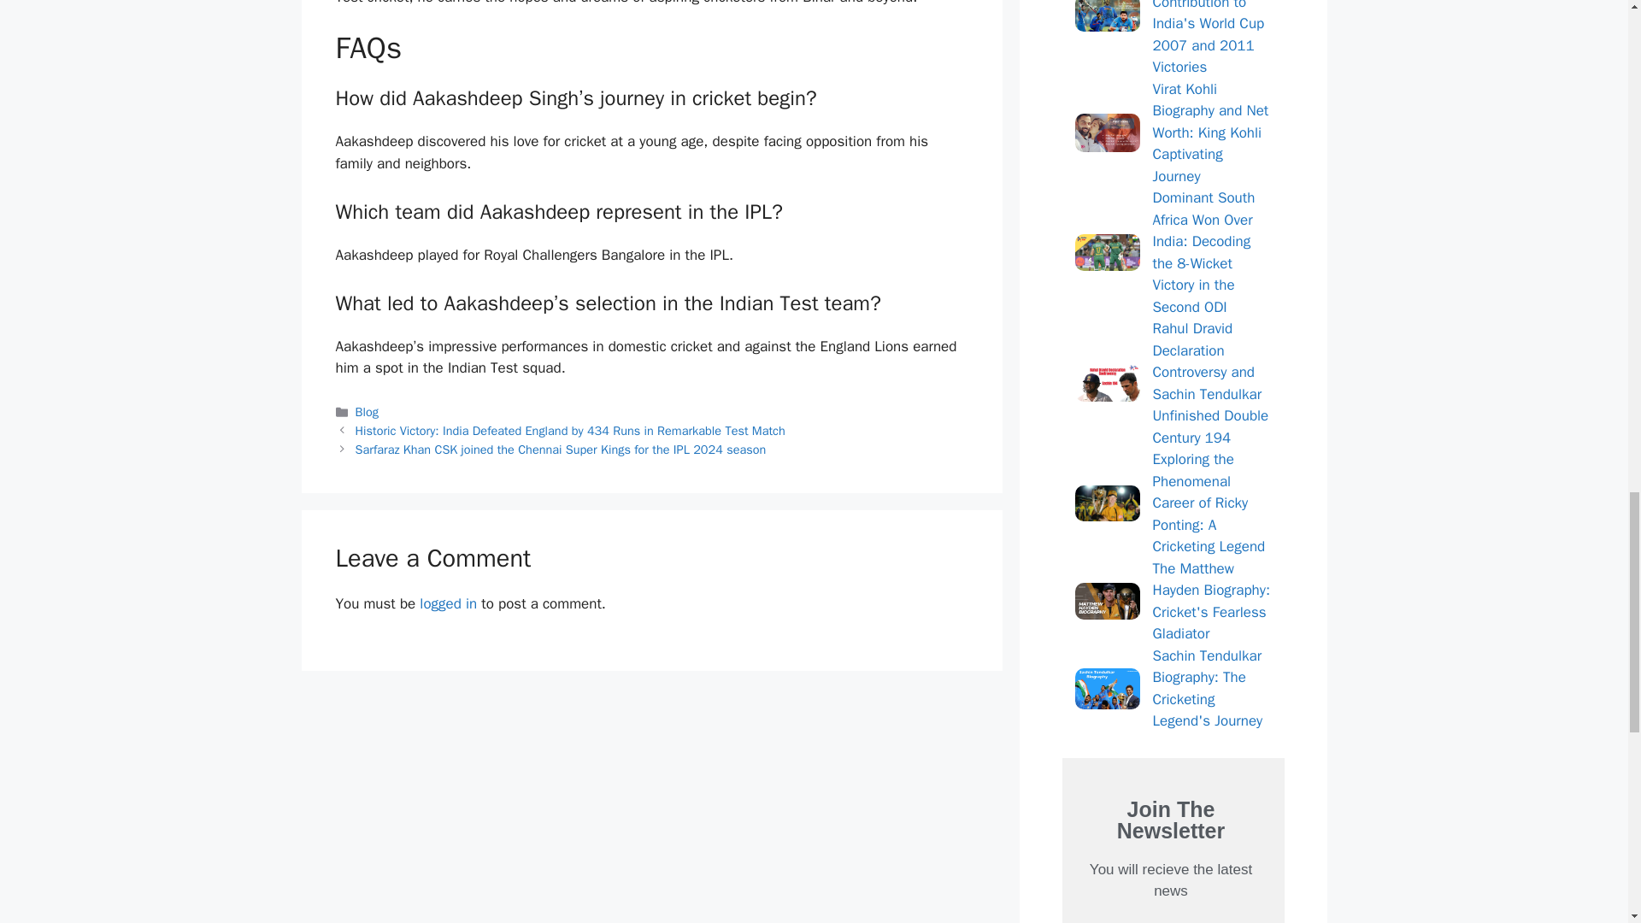 The image size is (1641, 923). I want to click on Blog, so click(368, 412).